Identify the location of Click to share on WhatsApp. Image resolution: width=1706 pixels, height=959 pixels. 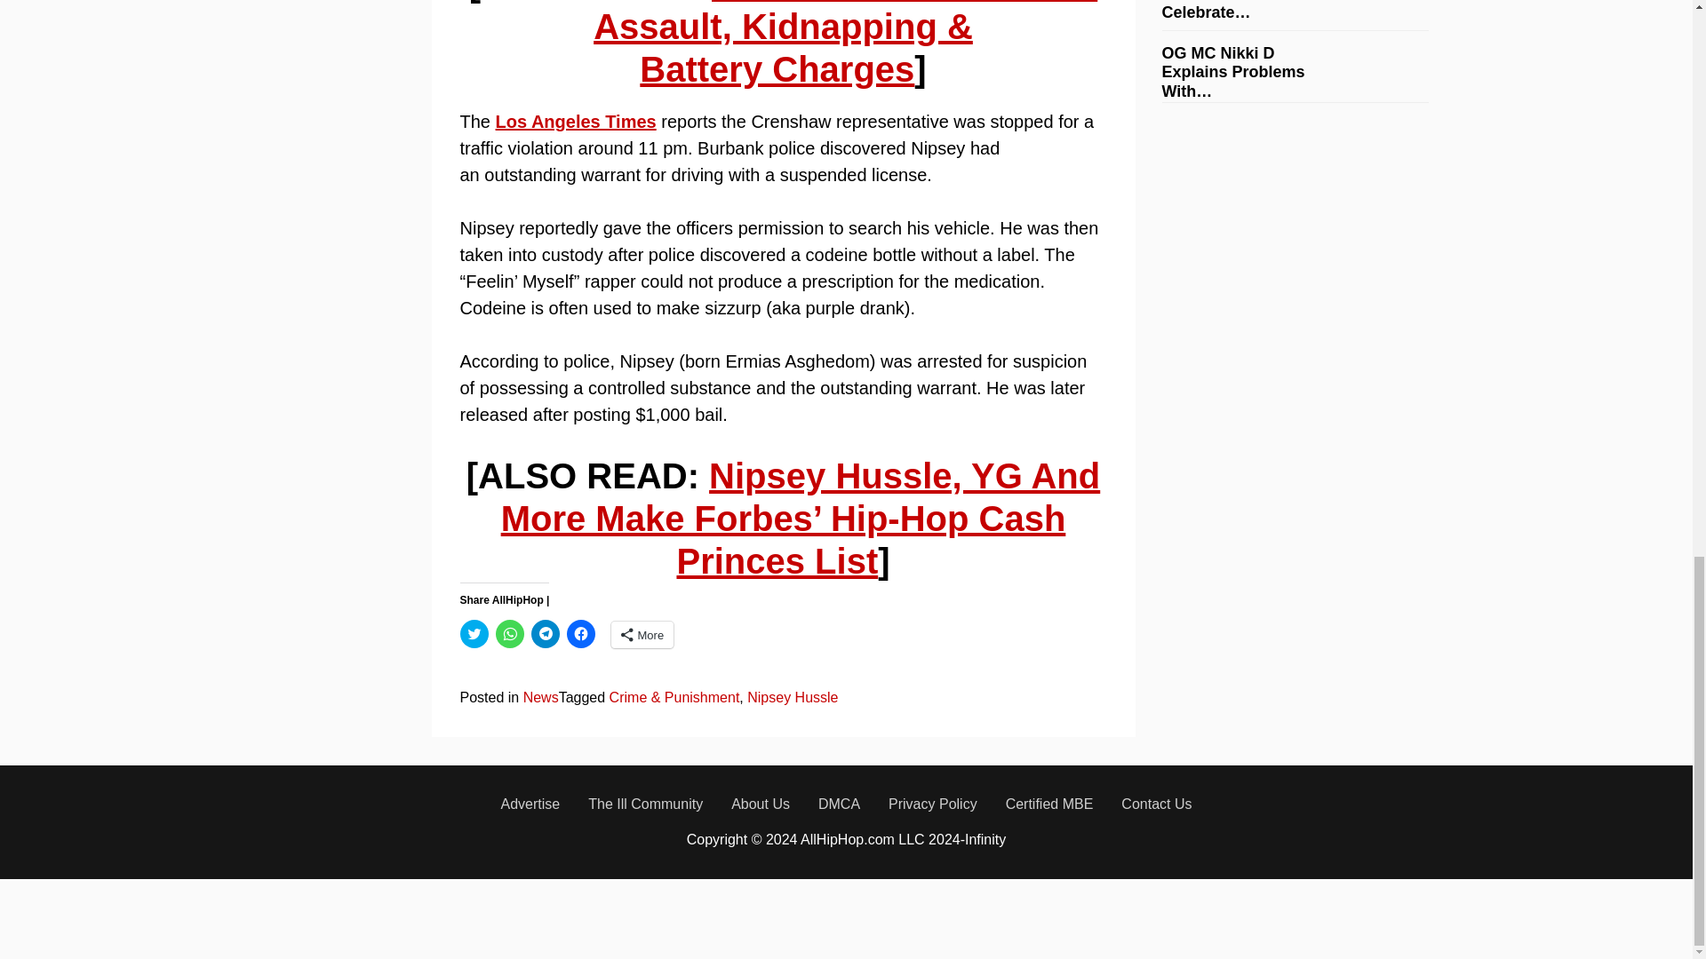
(510, 634).